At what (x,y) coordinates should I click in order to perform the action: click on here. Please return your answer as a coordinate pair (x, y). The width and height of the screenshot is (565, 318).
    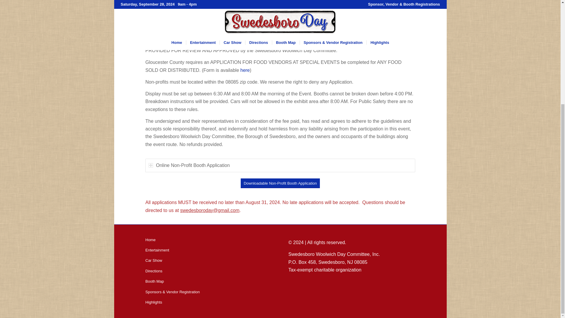
    Looking at the image, I should click on (245, 70).